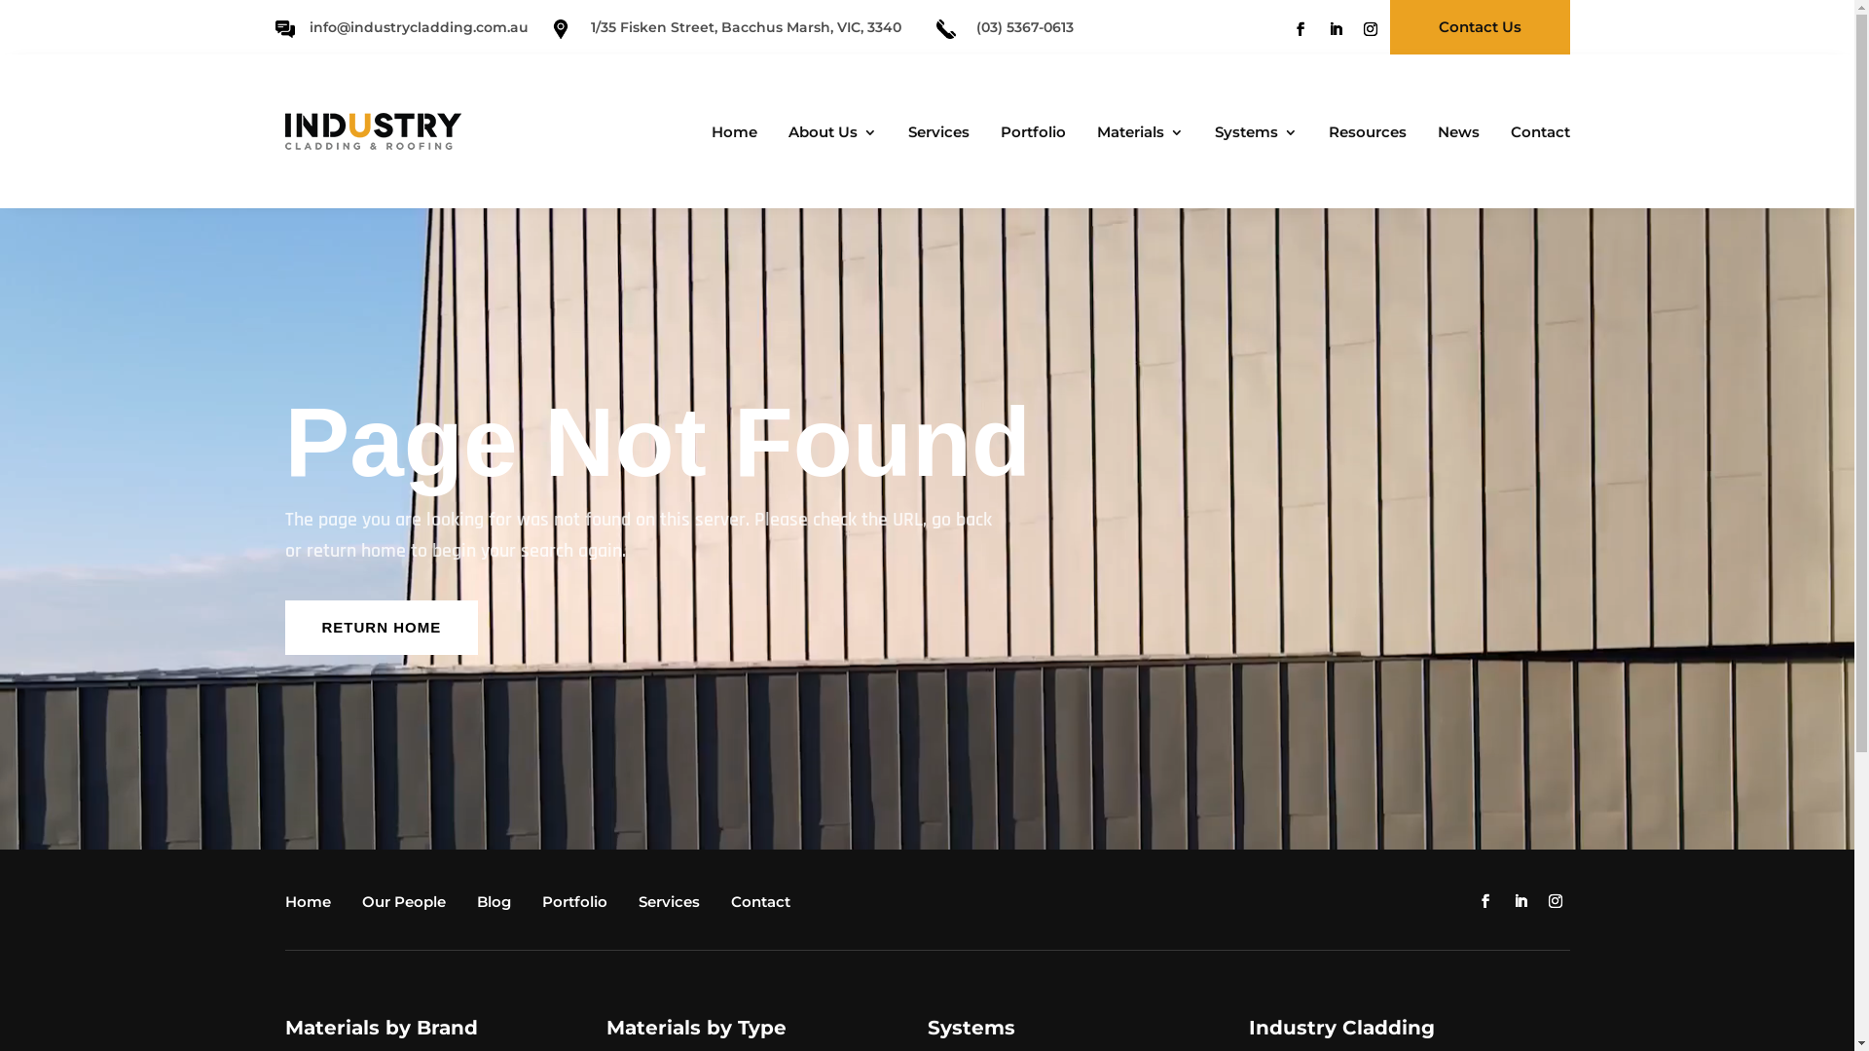 The height and width of the screenshot is (1051, 1869). What do you see at coordinates (674, 906) in the screenshot?
I see `Services` at bounding box center [674, 906].